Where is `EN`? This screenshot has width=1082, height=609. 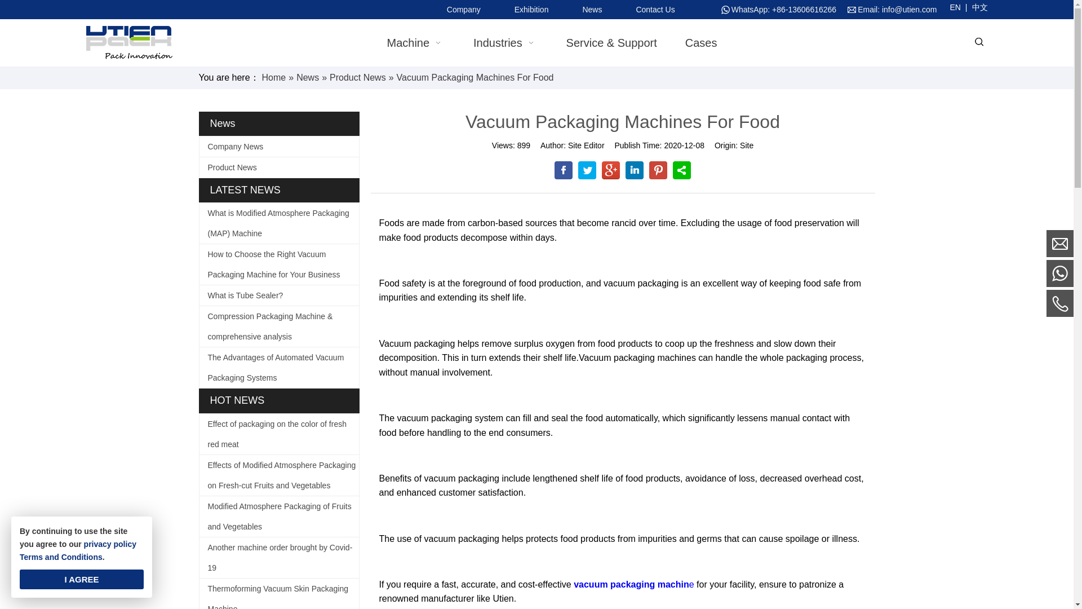
EN is located at coordinates (955, 6).